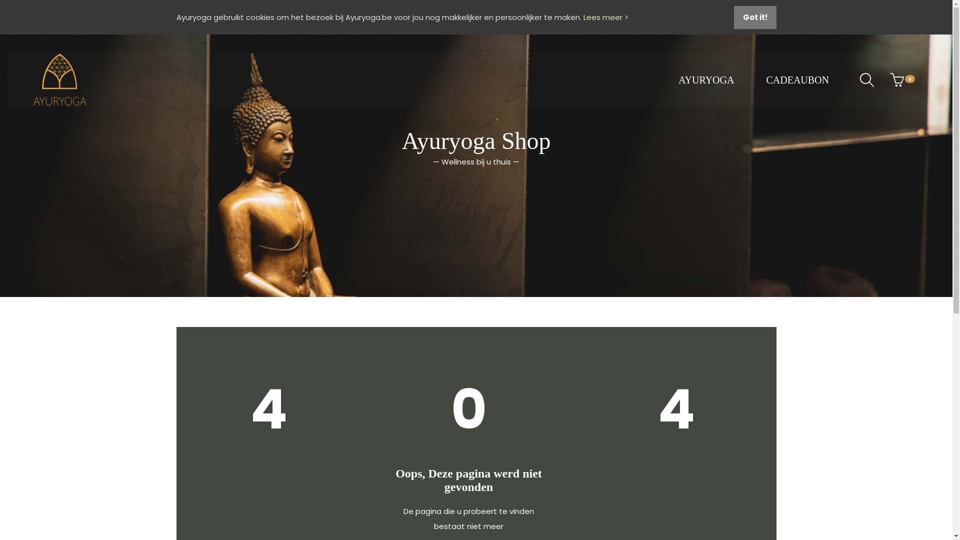  Describe the element at coordinates (755, 17) in the screenshot. I see `Got it!` at that location.